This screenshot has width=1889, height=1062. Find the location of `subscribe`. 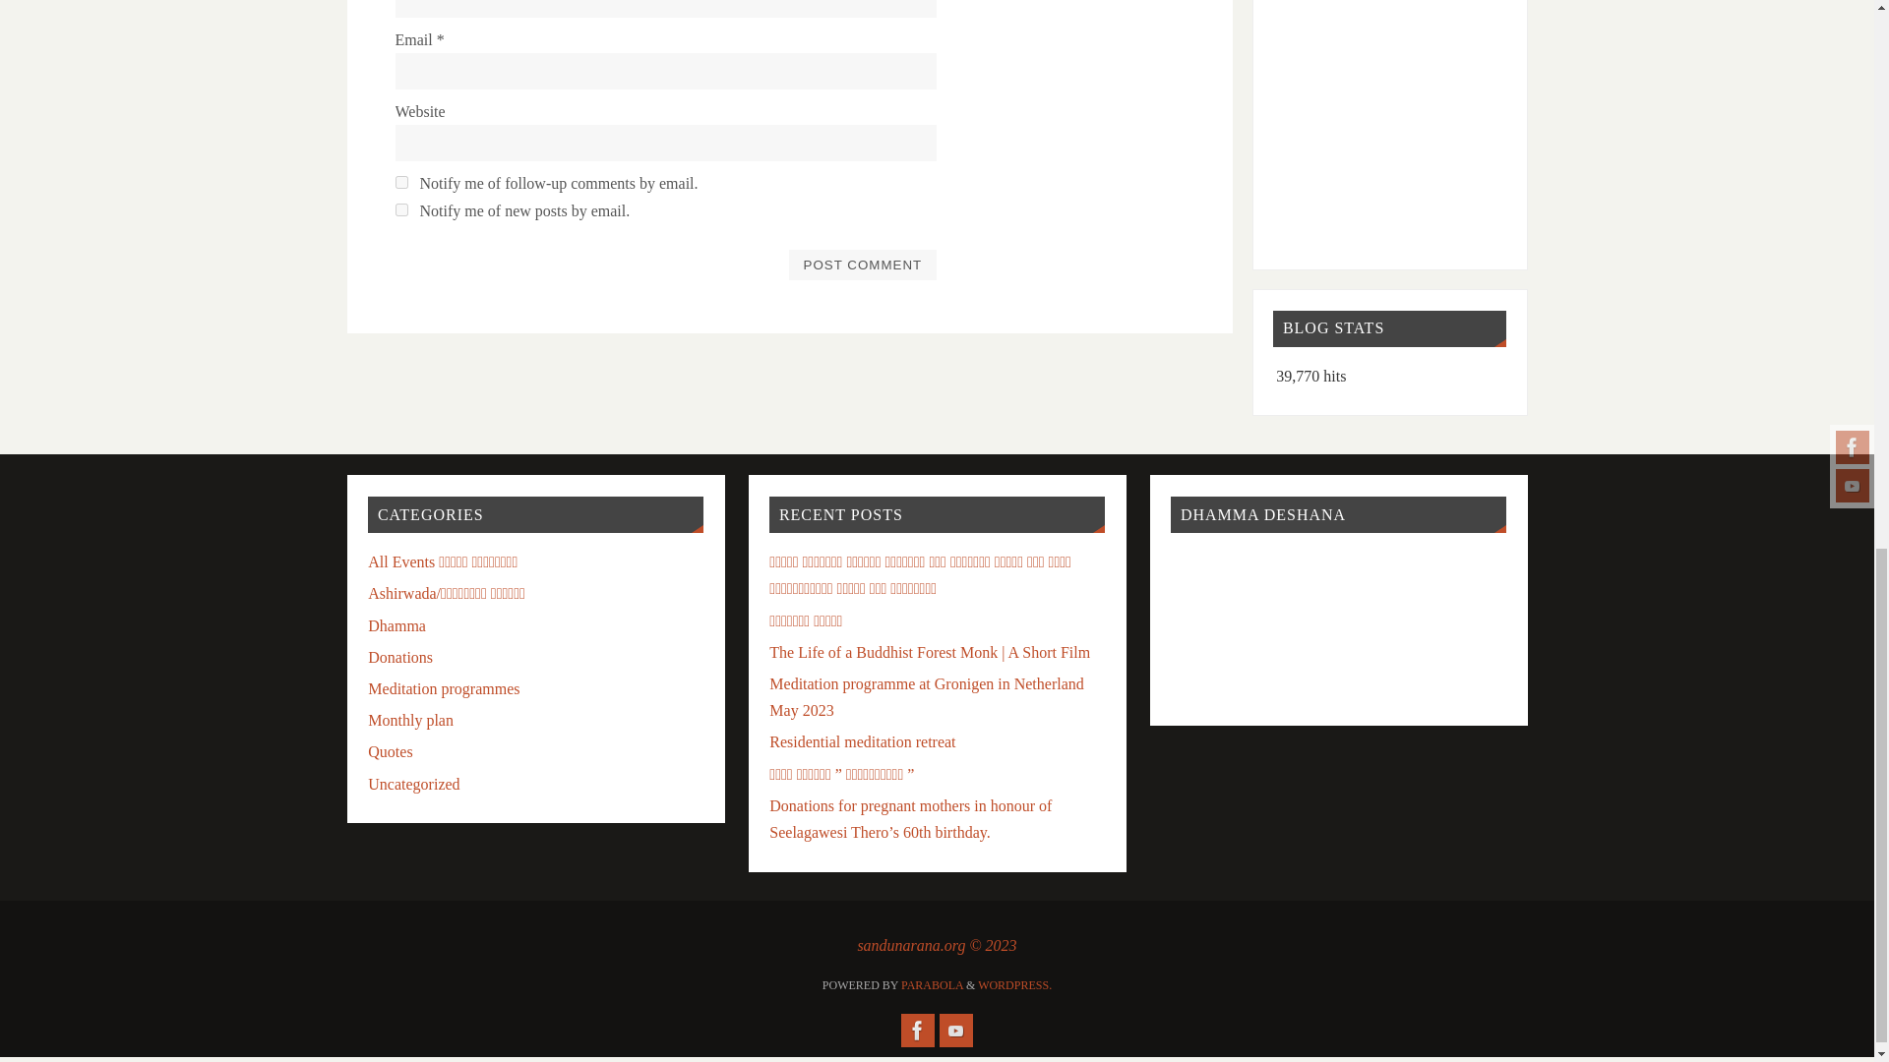

subscribe is located at coordinates (401, 183).